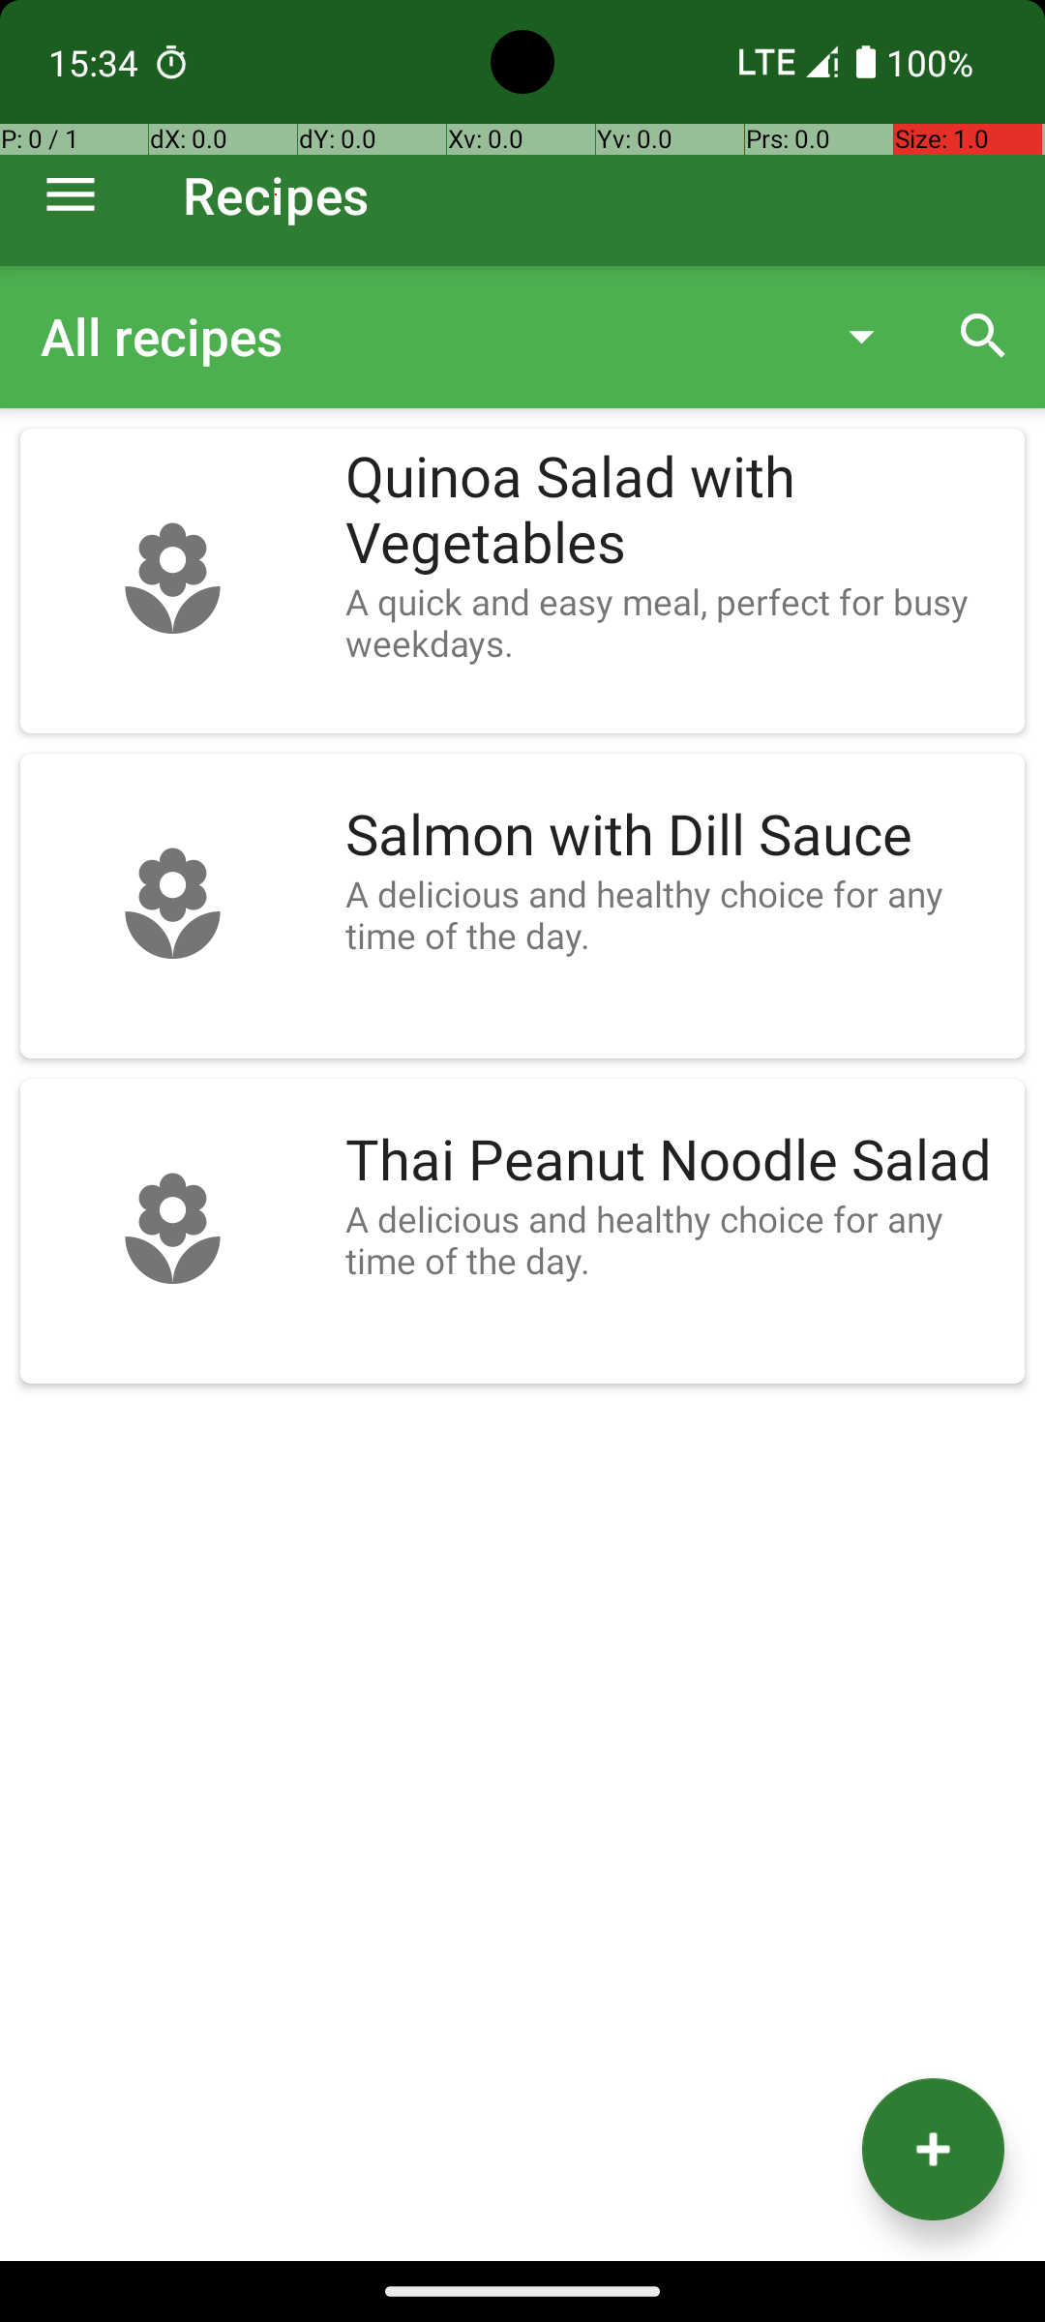 This screenshot has width=1045, height=2322. Describe the element at coordinates (675, 836) in the screenshot. I see `Salmon with Dill Sauce` at that location.